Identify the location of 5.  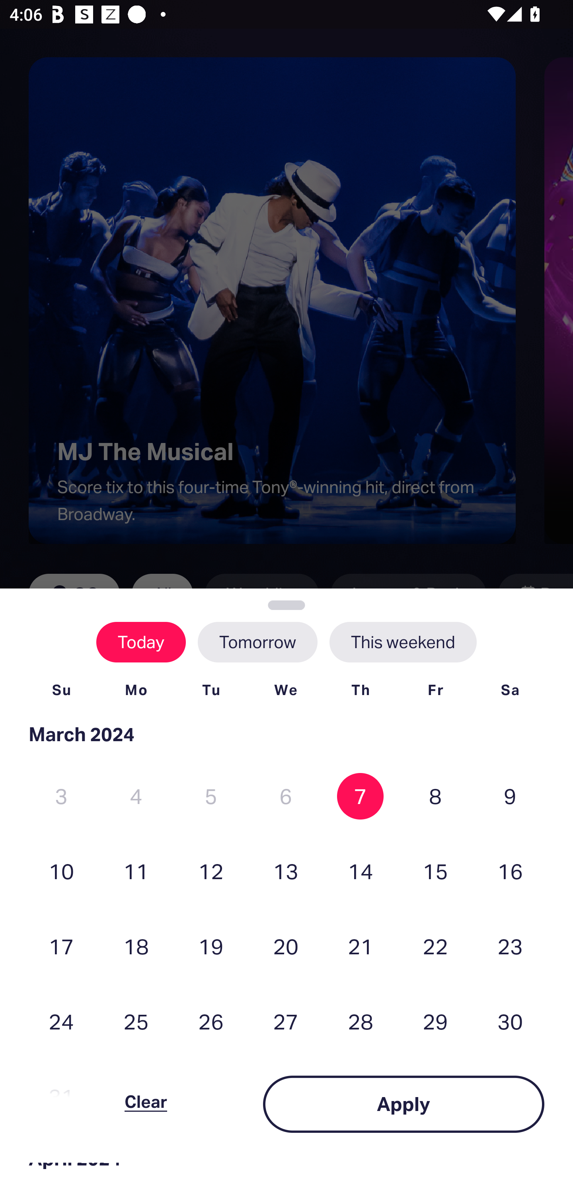
(211, 796).